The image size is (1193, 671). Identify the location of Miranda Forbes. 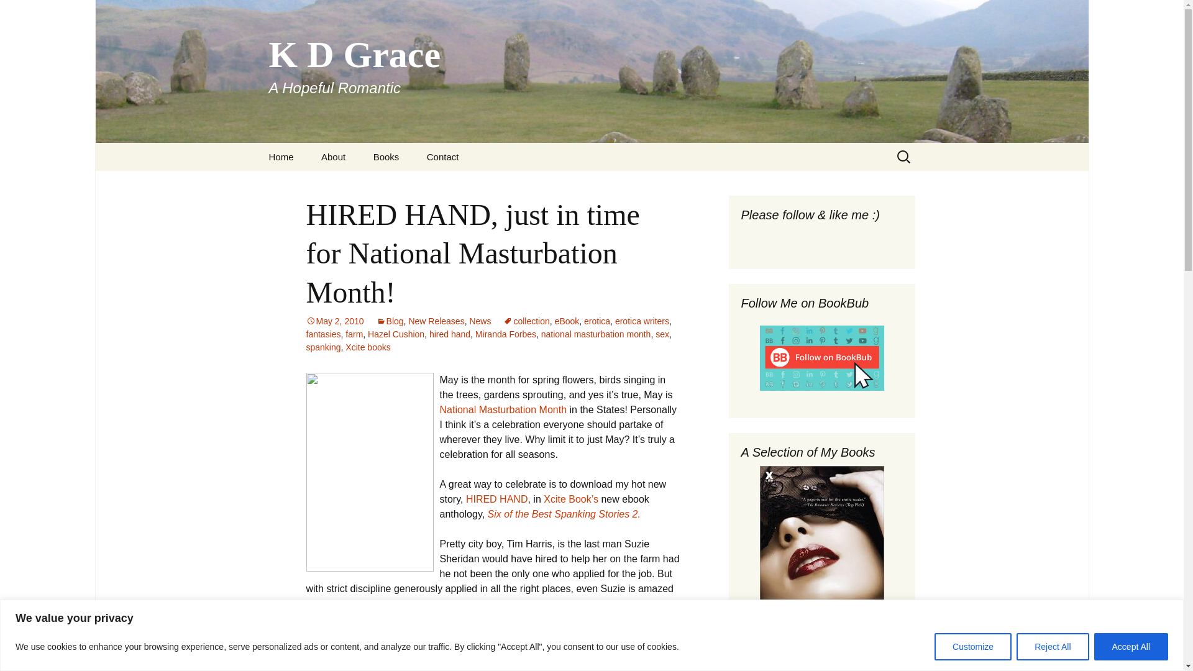
(505, 334).